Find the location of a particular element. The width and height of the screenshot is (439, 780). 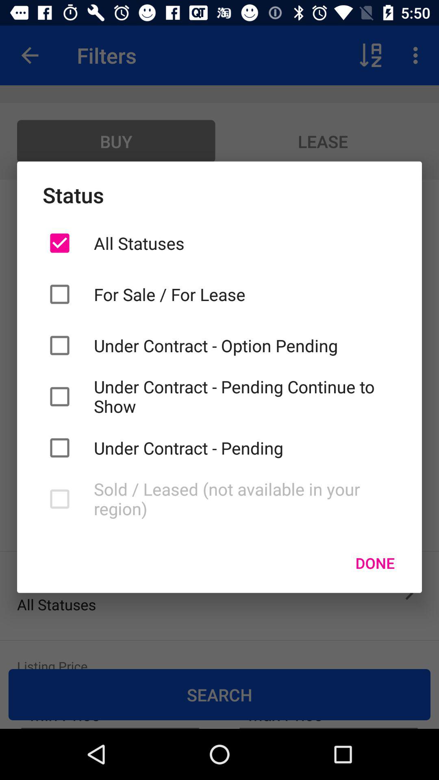

press all statuses is located at coordinates (245, 243).